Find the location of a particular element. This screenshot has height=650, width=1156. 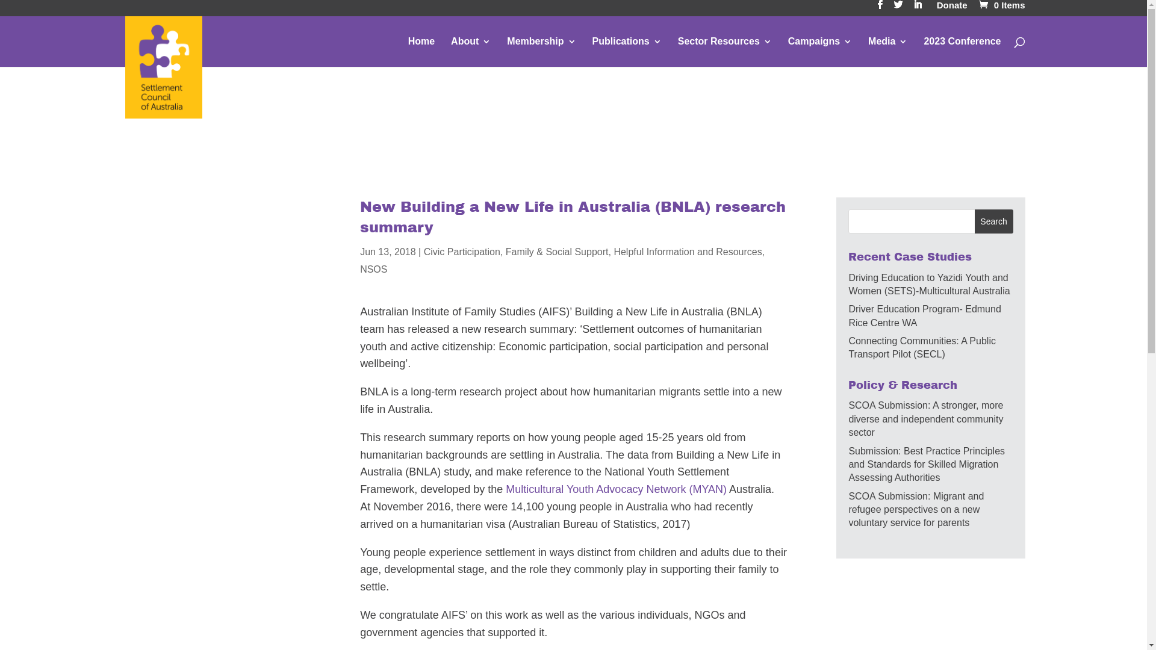

Home is located at coordinates (421, 52).